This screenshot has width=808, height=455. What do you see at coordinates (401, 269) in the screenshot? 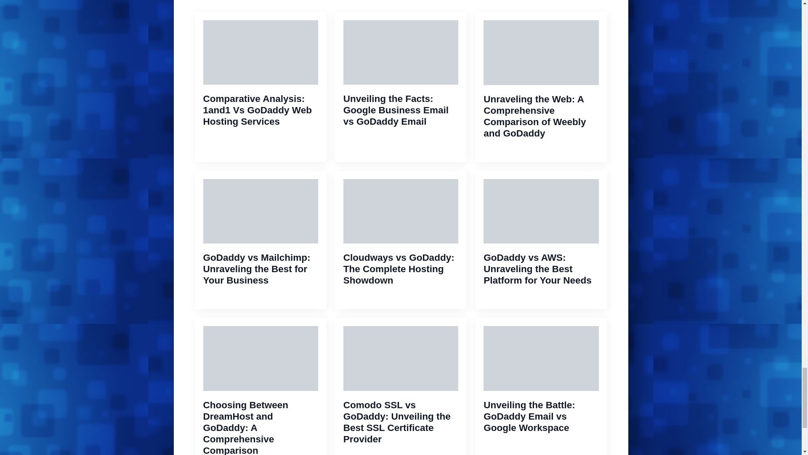
I see `Cloudways vs GoDaddy: The Complete Hosting Showdown` at bounding box center [401, 269].